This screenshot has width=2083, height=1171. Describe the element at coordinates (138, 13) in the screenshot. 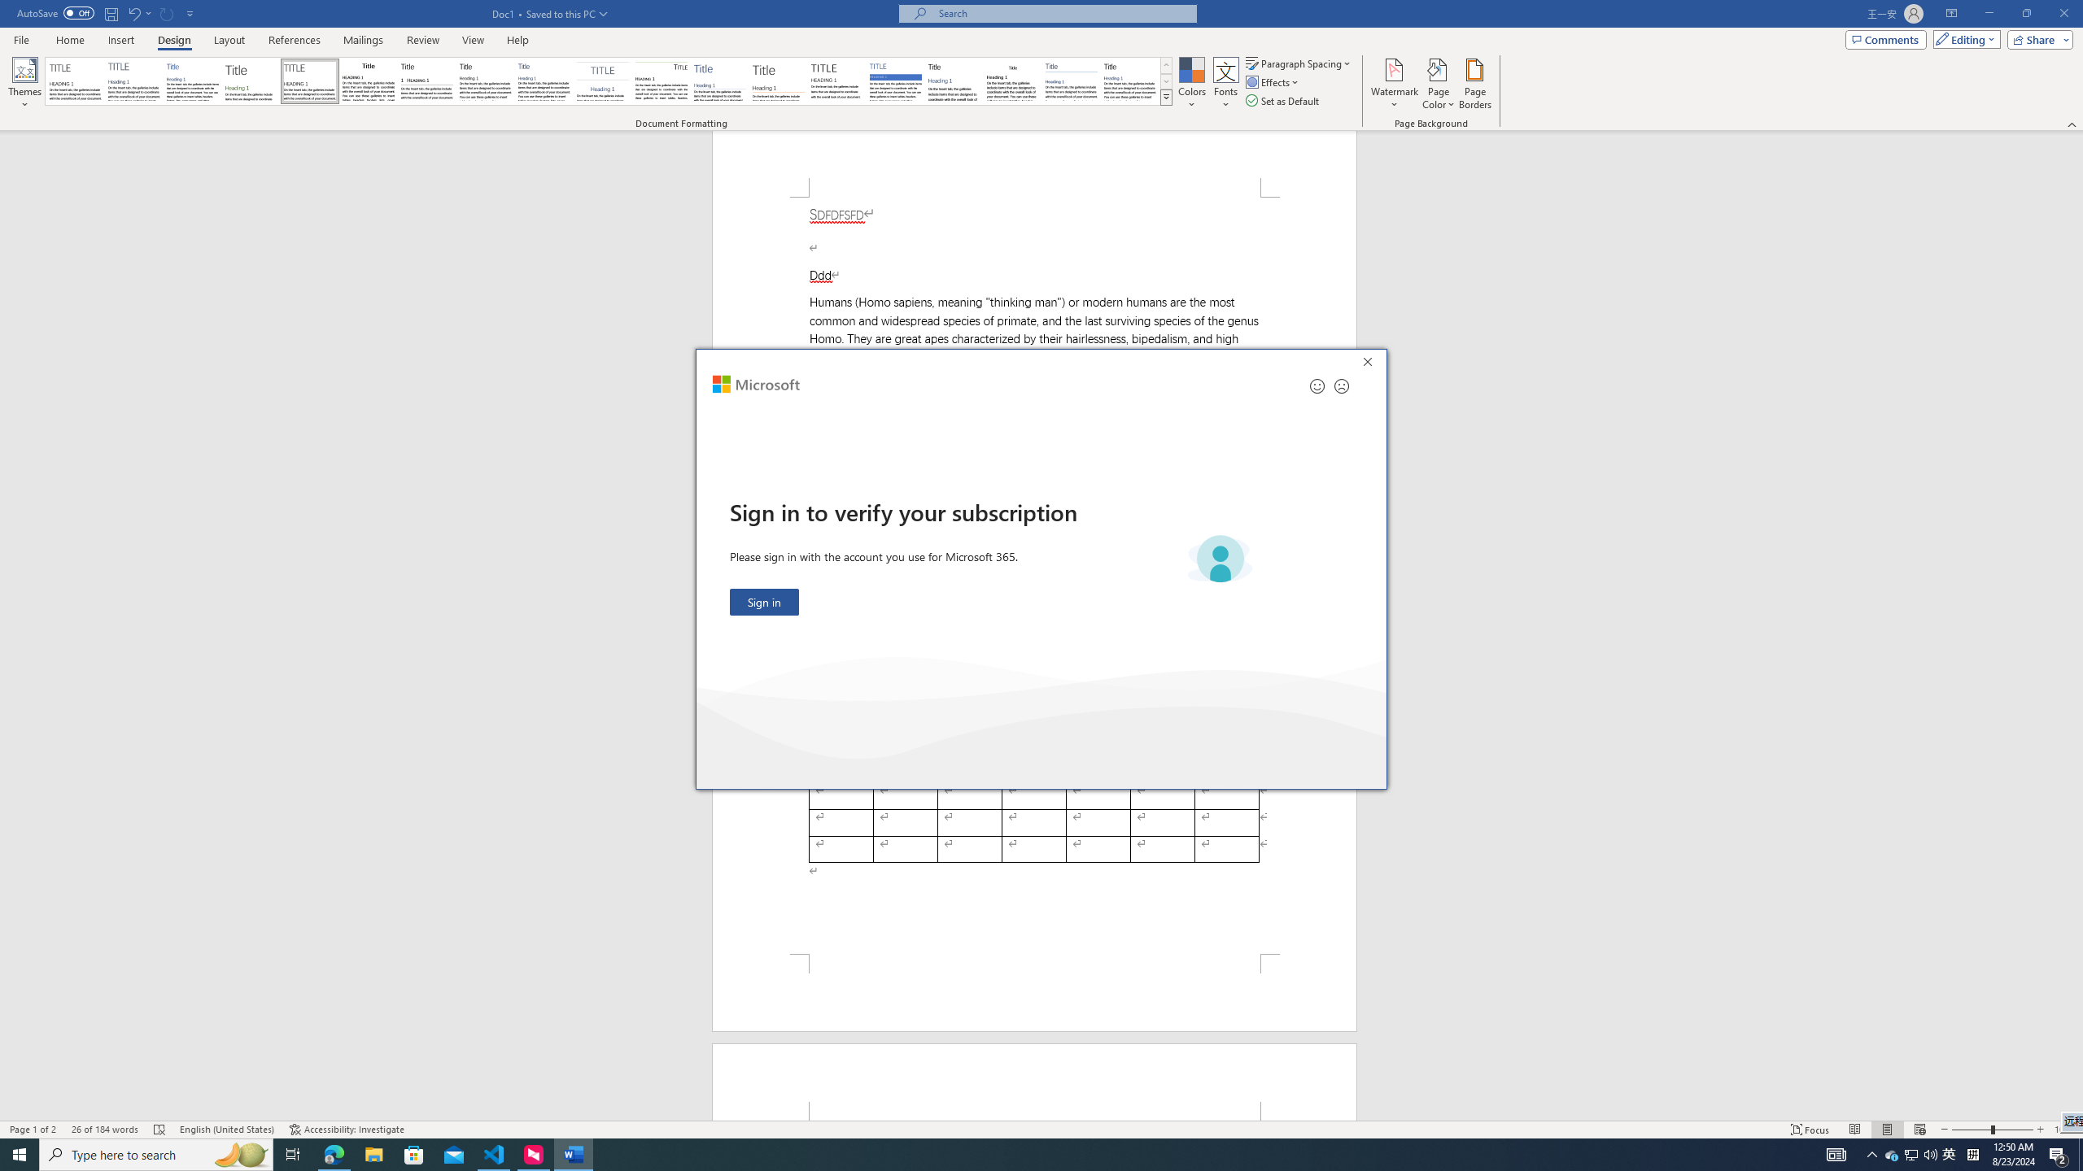

I see `Undo Apply Quick Style Set` at that location.